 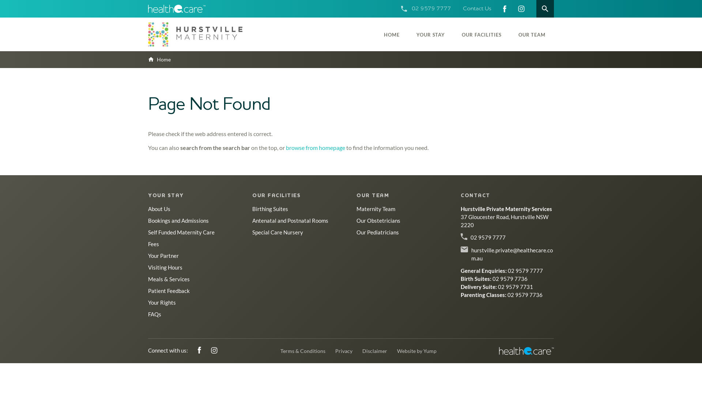 I want to click on Website by Yump, so click(x=417, y=351).